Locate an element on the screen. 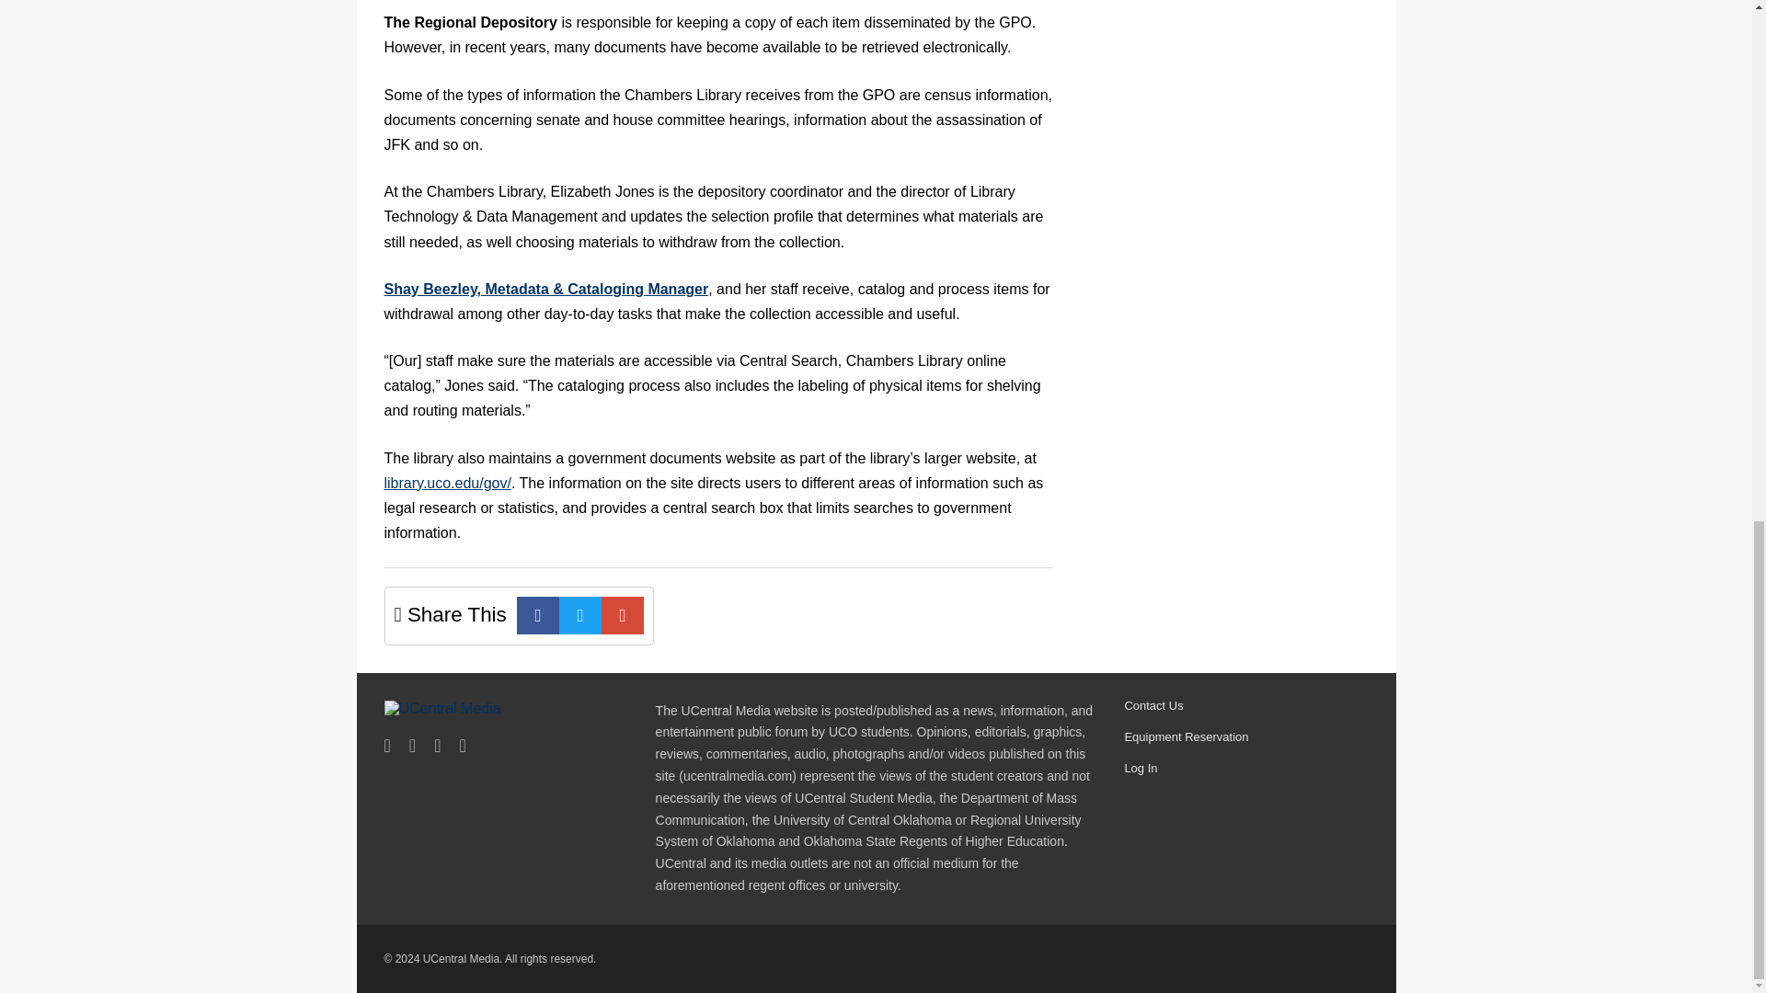 Image resolution: width=1766 pixels, height=993 pixels. Facebook is located at coordinates (538, 616).